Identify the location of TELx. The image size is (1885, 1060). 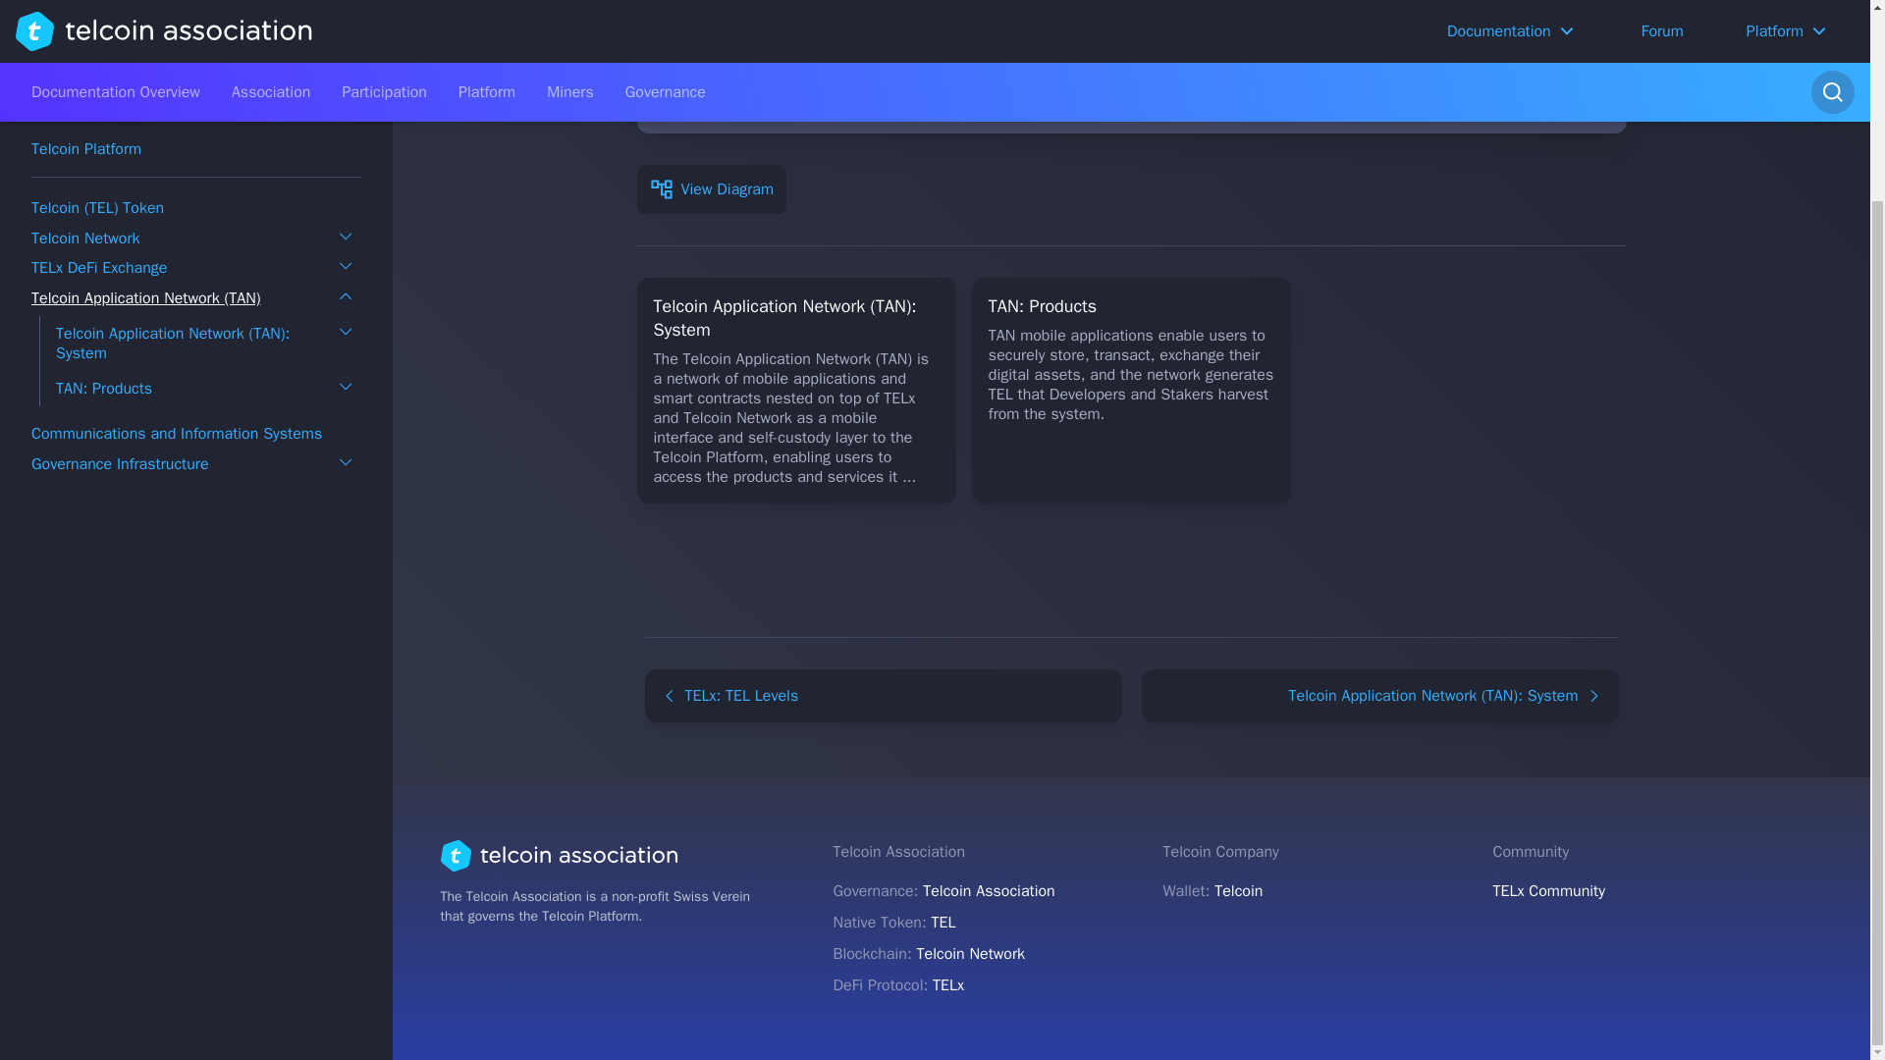
(948, 985).